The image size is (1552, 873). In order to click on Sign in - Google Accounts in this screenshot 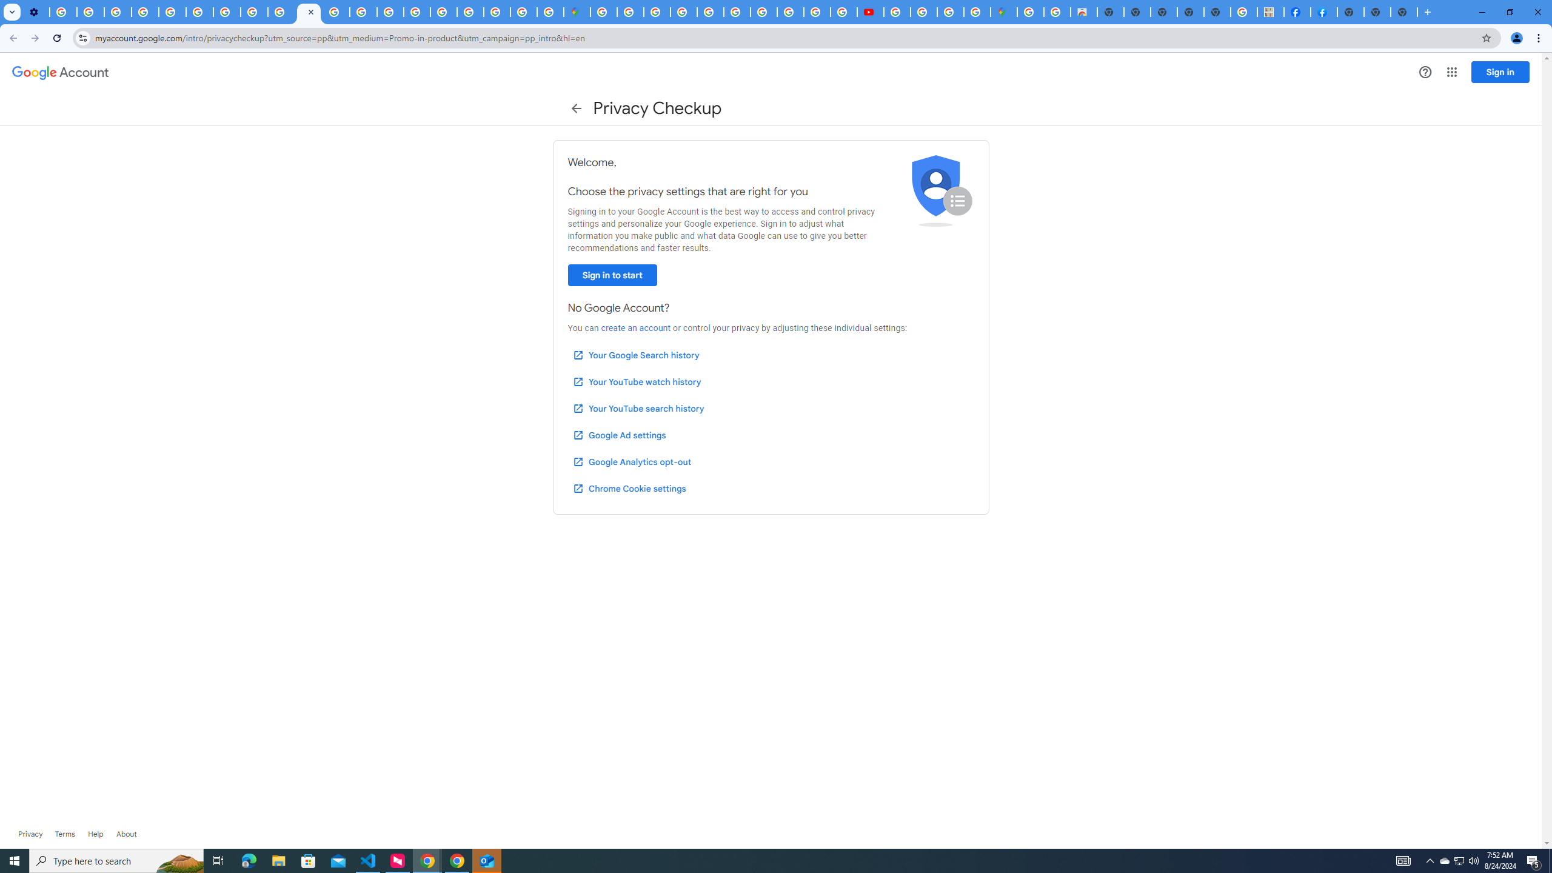, I will do `click(604, 12)`.